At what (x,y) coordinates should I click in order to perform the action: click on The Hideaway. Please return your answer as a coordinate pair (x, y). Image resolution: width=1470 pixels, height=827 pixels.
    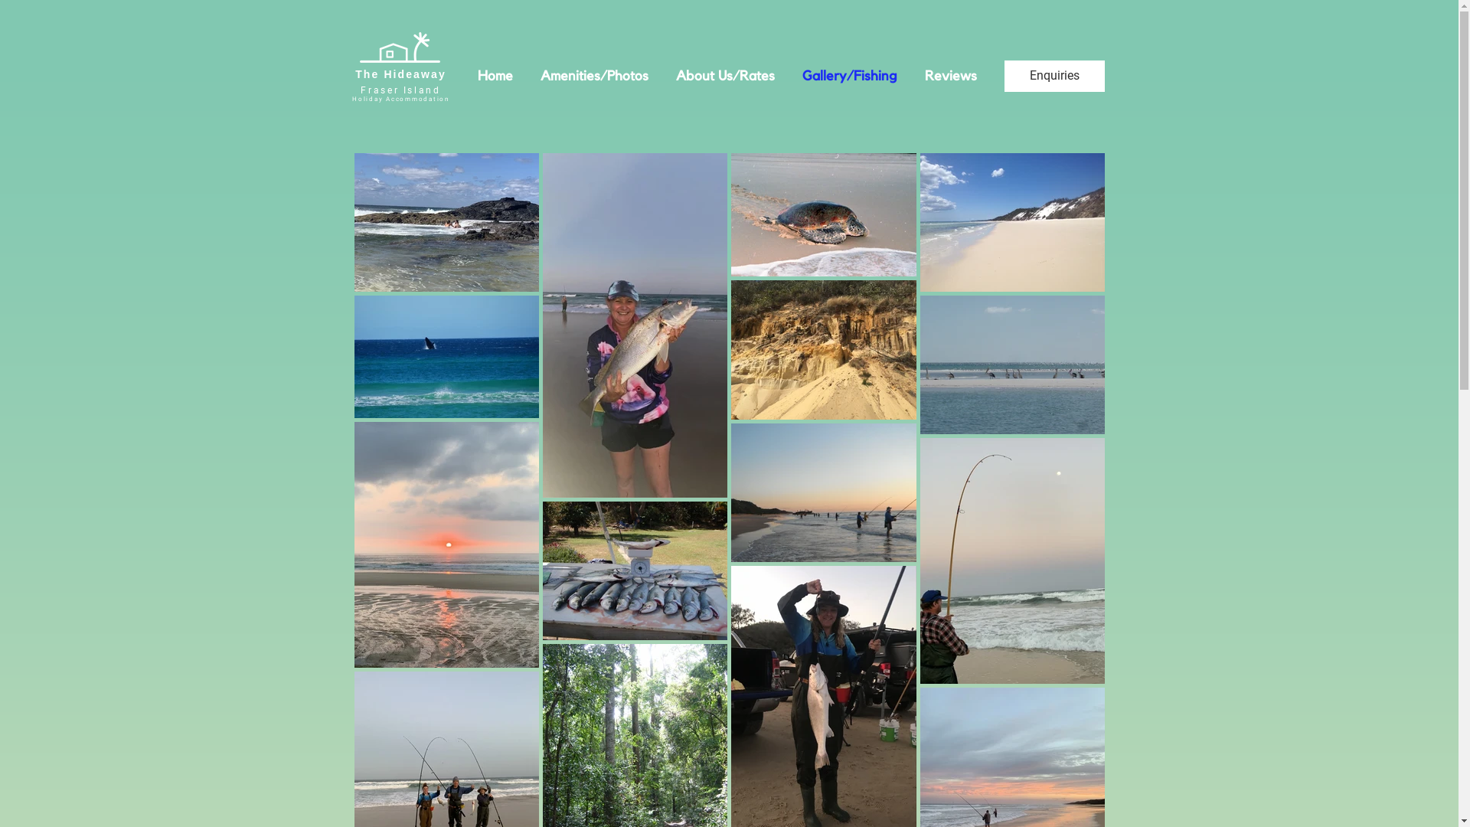
    Looking at the image, I should click on (401, 74).